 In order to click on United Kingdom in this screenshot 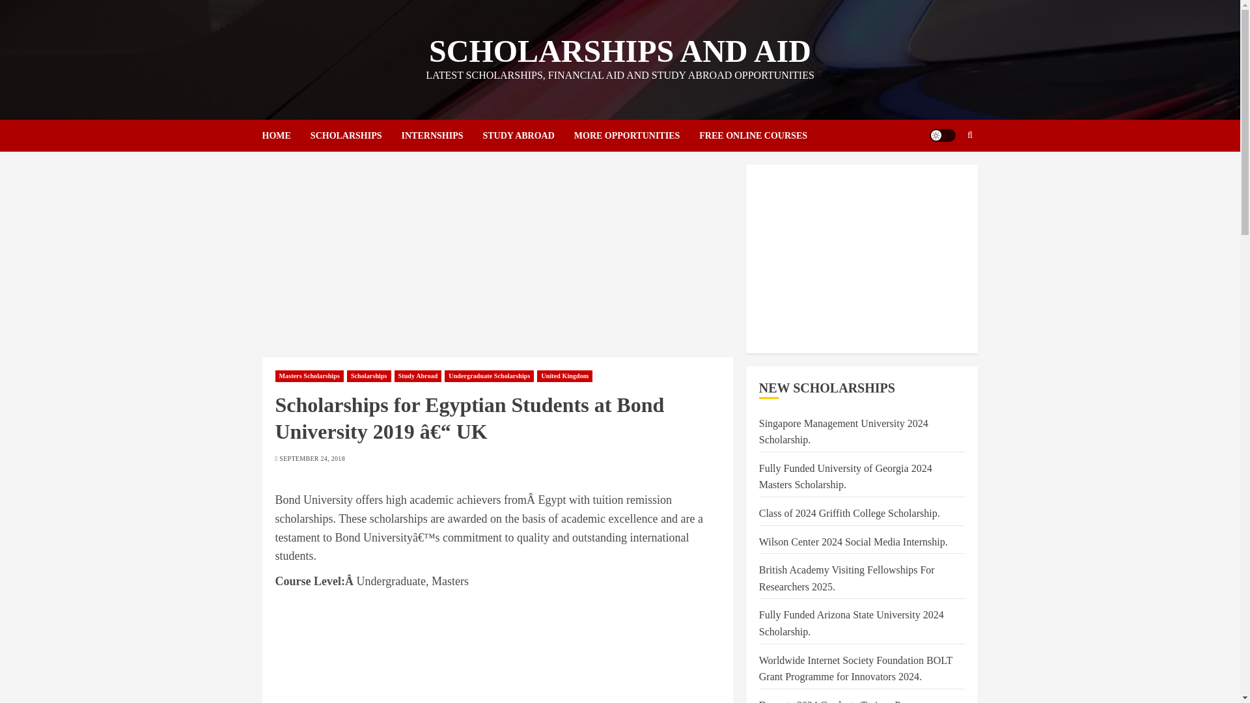, I will do `click(565, 376)`.